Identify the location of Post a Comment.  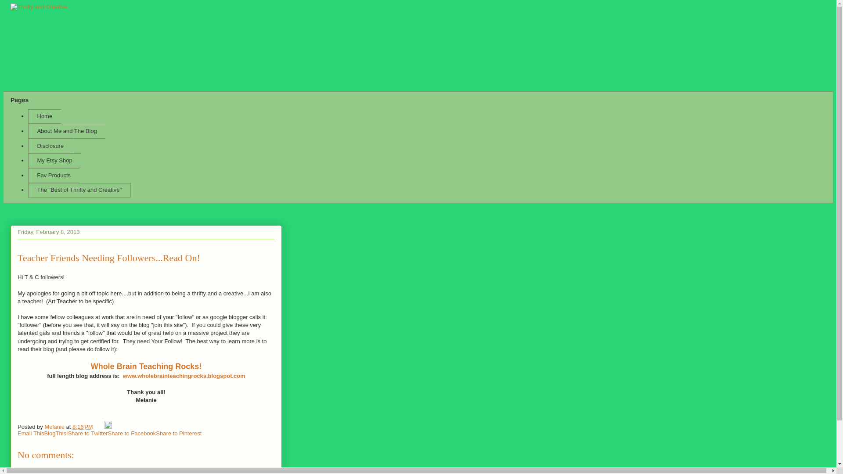
(39, 474).